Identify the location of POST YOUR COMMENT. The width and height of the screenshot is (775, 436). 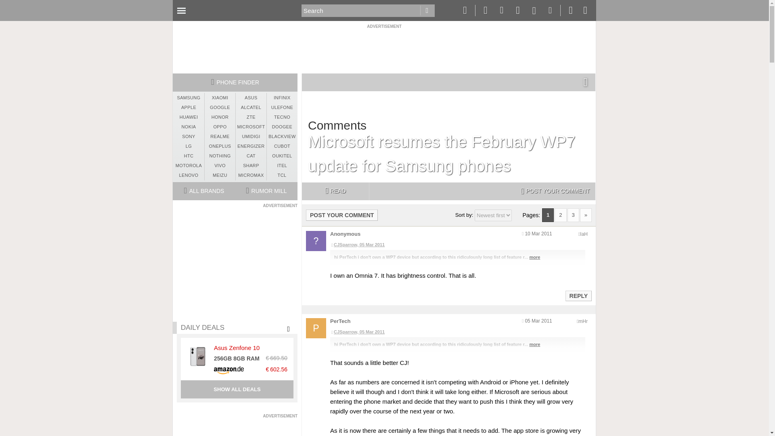
(555, 191).